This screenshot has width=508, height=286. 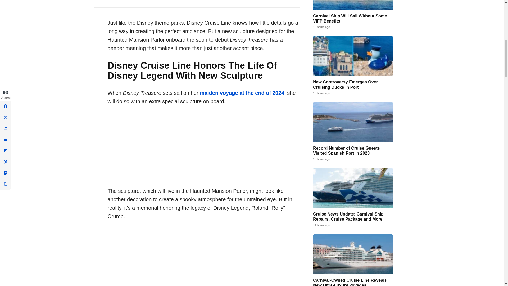 What do you see at coordinates (353, 5) in the screenshot?
I see `Carnival Ship Will Sail Without Some VIFP Benefits` at bounding box center [353, 5].